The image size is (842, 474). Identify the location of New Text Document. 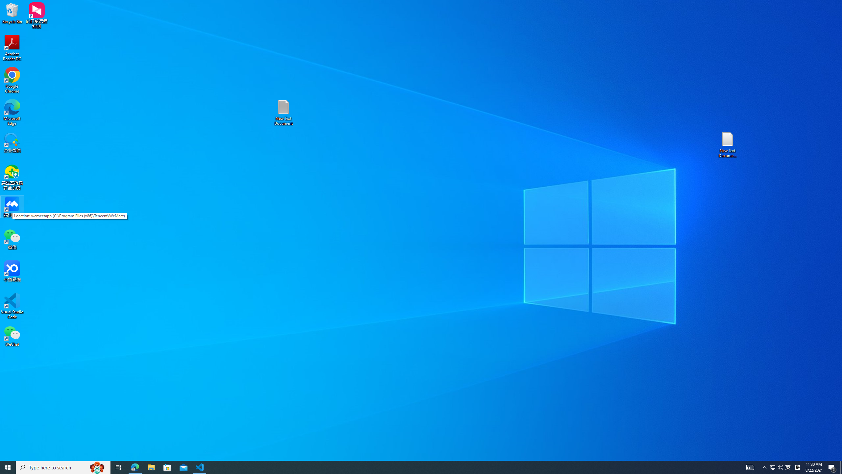
(283, 113).